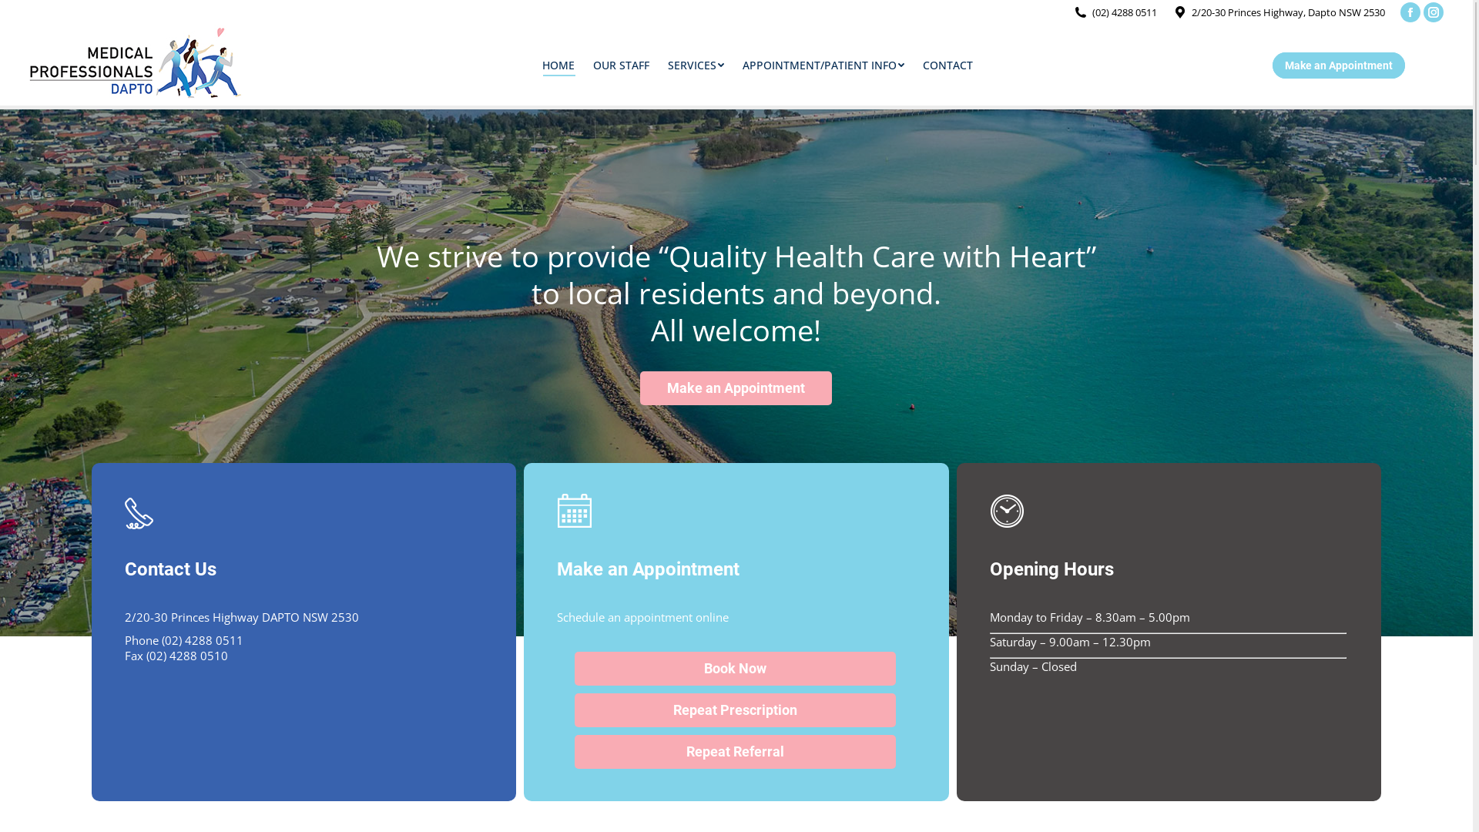 This screenshot has width=1479, height=832. What do you see at coordinates (823, 65) in the screenshot?
I see `APPOINTMENT/PATIENT INFO` at bounding box center [823, 65].